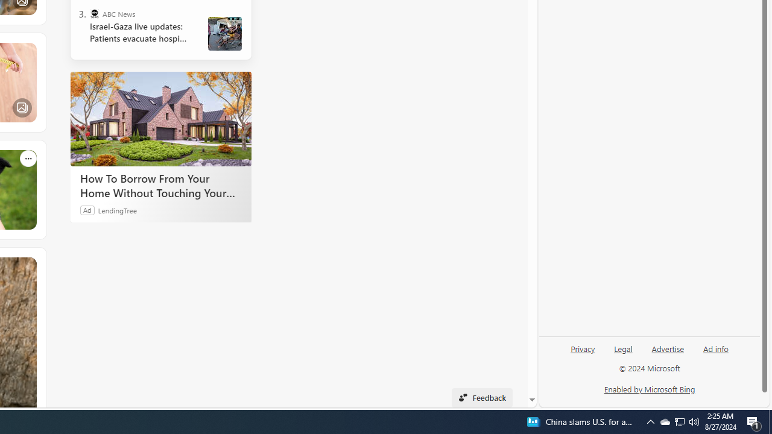 The height and width of the screenshot is (434, 772). Describe the element at coordinates (160, 118) in the screenshot. I see `How To Borrow From Your Home Without Touching Your Mortgage` at that location.